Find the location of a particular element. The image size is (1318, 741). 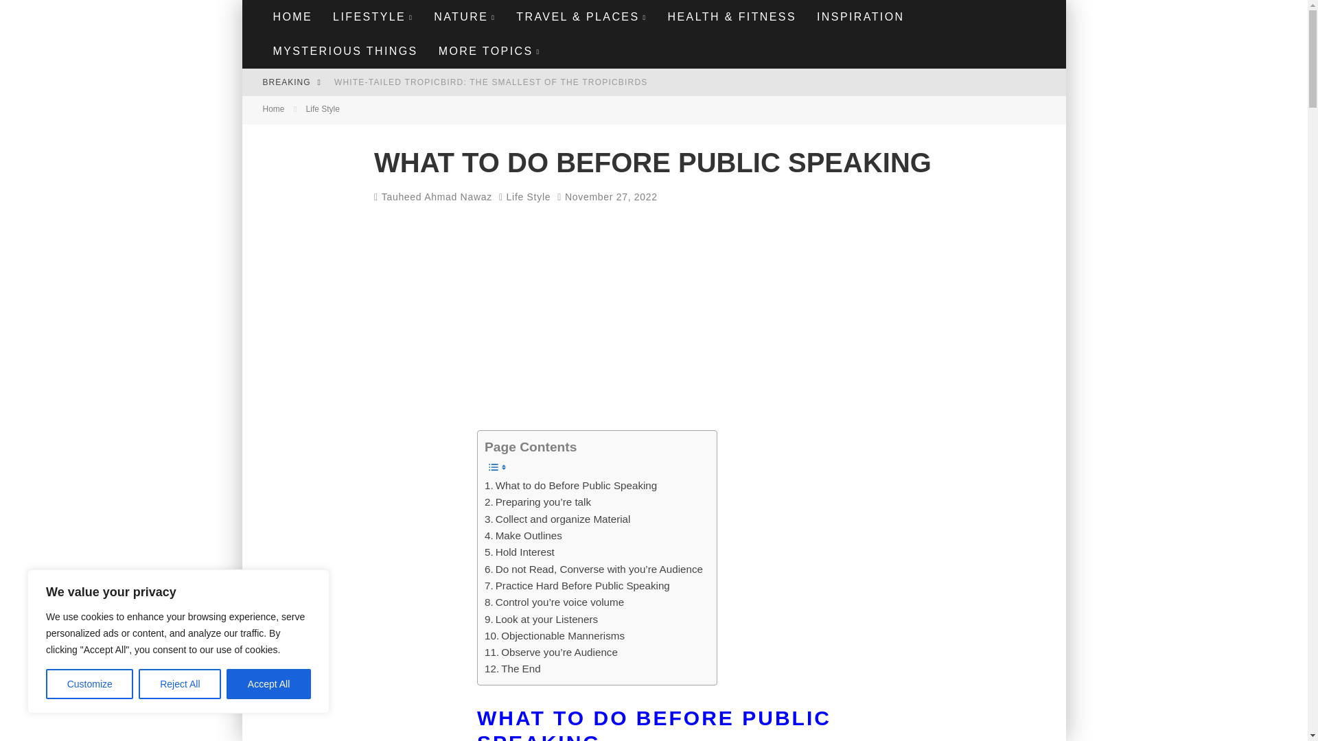

What to do Before Public Speaking is located at coordinates (570, 486).